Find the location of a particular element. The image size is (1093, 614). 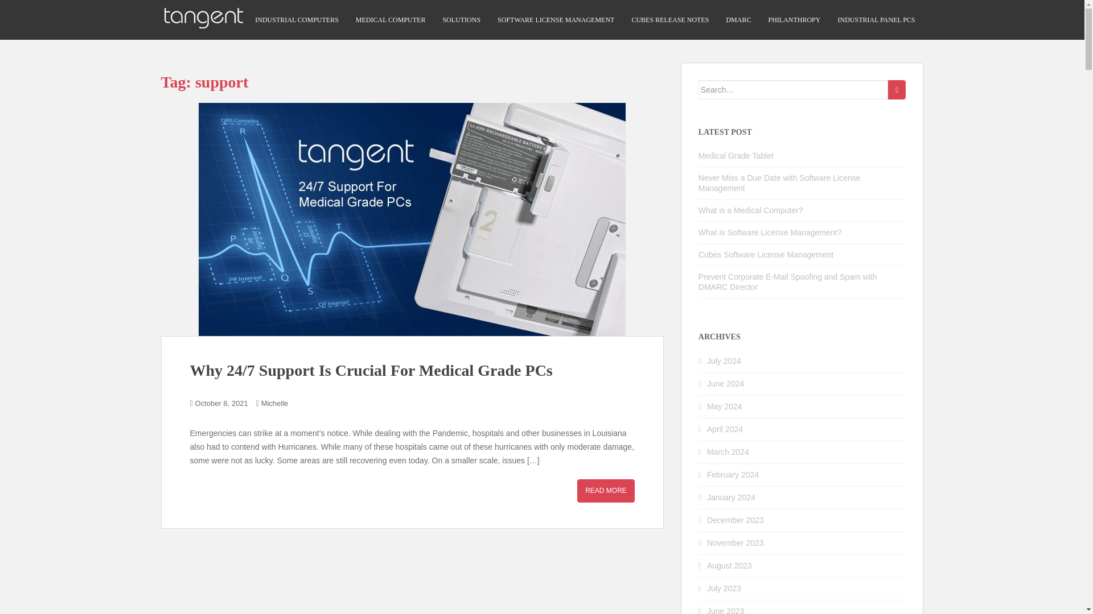

June 2023 is located at coordinates (725, 611).